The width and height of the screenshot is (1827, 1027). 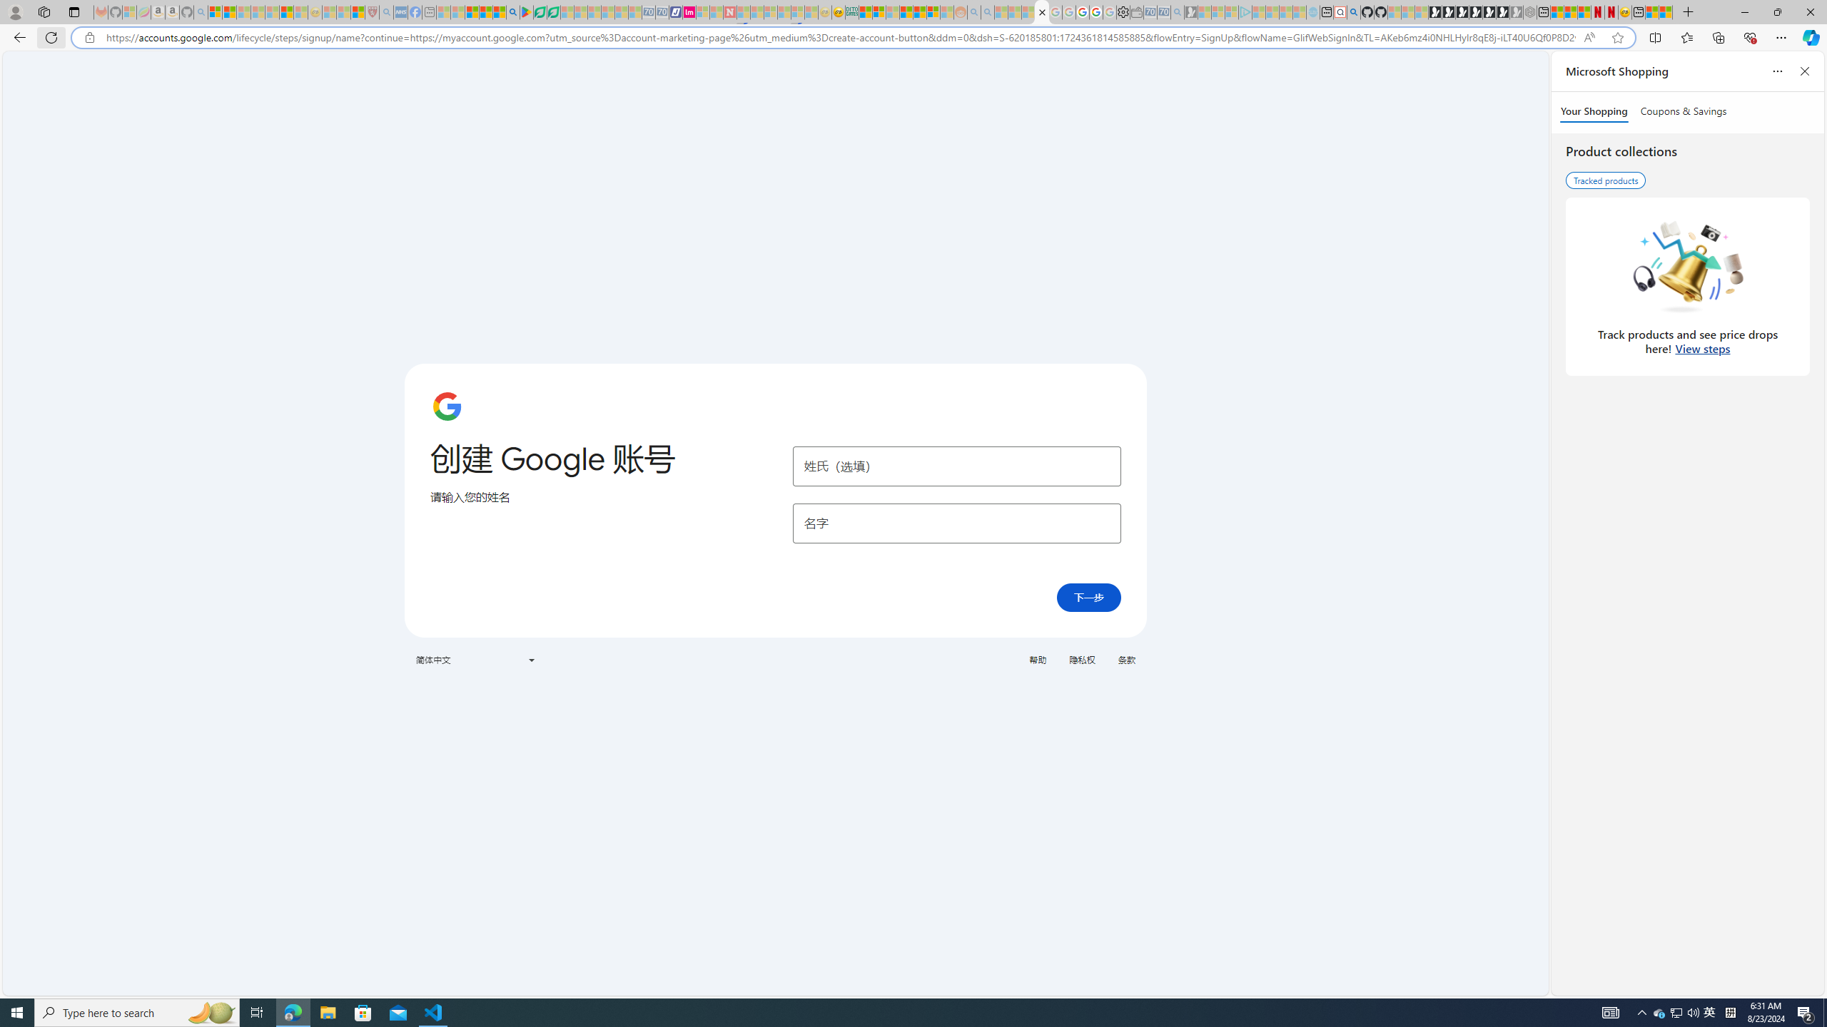 I want to click on Expert Portfolios, so click(x=906, y=12).